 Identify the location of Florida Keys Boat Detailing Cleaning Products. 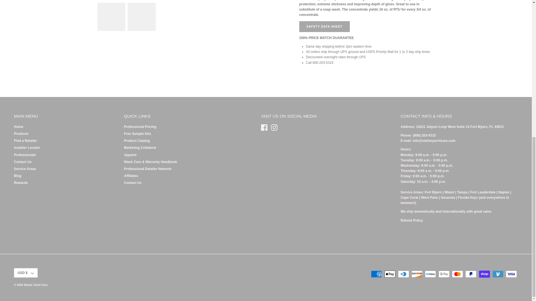
(468, 198).